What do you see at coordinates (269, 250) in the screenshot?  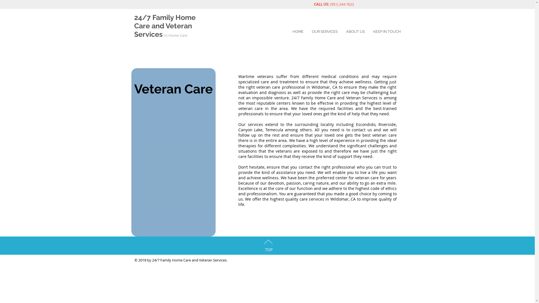 I see `TOP` at bounding box center [269, 250].